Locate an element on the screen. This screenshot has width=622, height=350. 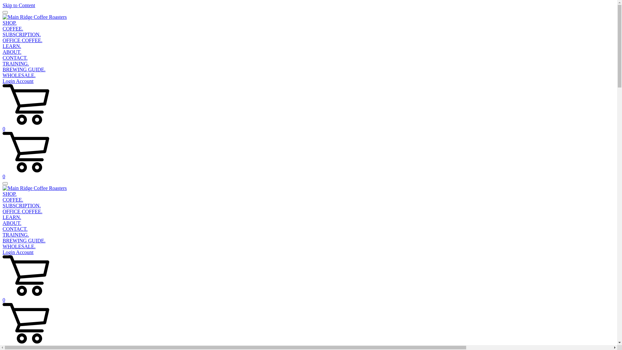
0 is located at coordinates (308, 126).